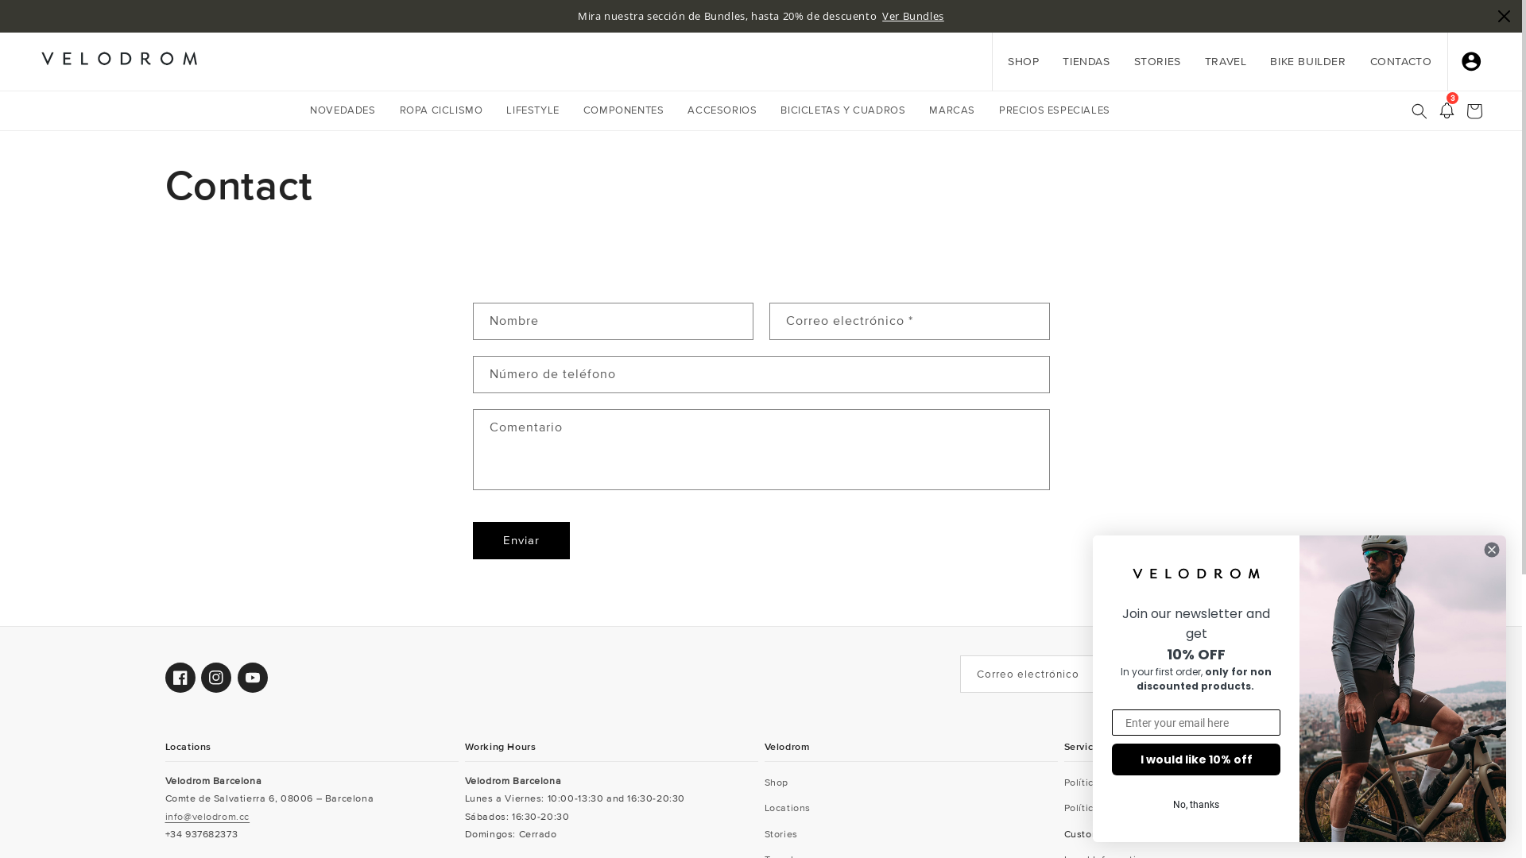 The width and height of the screenshot is (1526, 858). What do you see at coordinates (1102, 834) in the screenshot?
I see `Customer Service` at bounding box center [1102, 834].